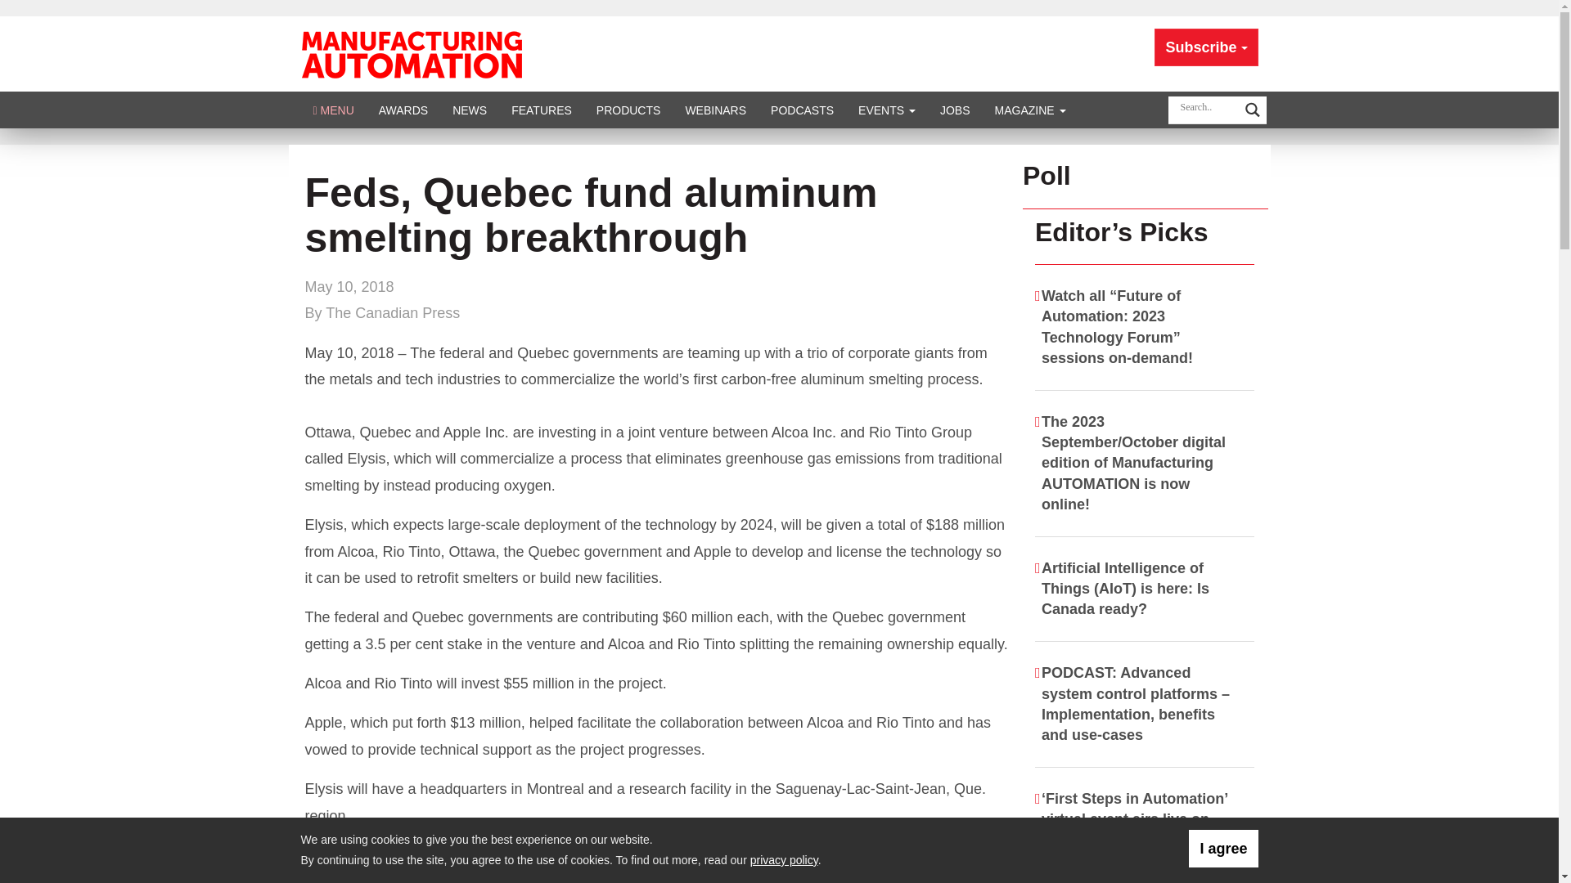 The width and height of the screenshot is (1571, 883). I want to click on WEBINARS, so click(715, 110).